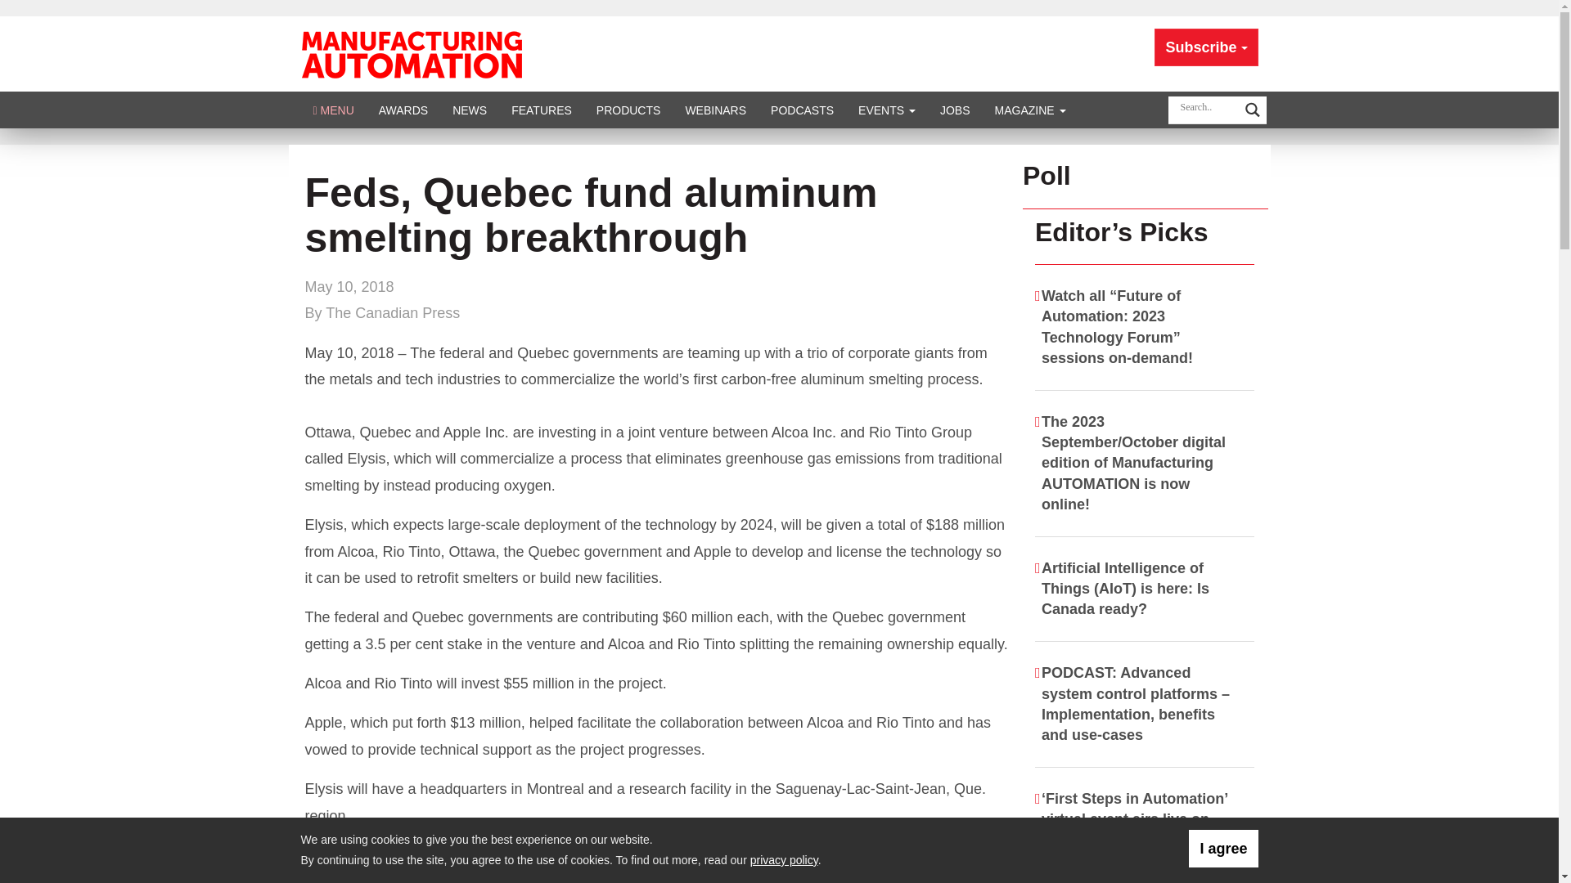 The width and height of the screenshot is (1571, 883). I want to click on WEBINARS, so click(715, 110).